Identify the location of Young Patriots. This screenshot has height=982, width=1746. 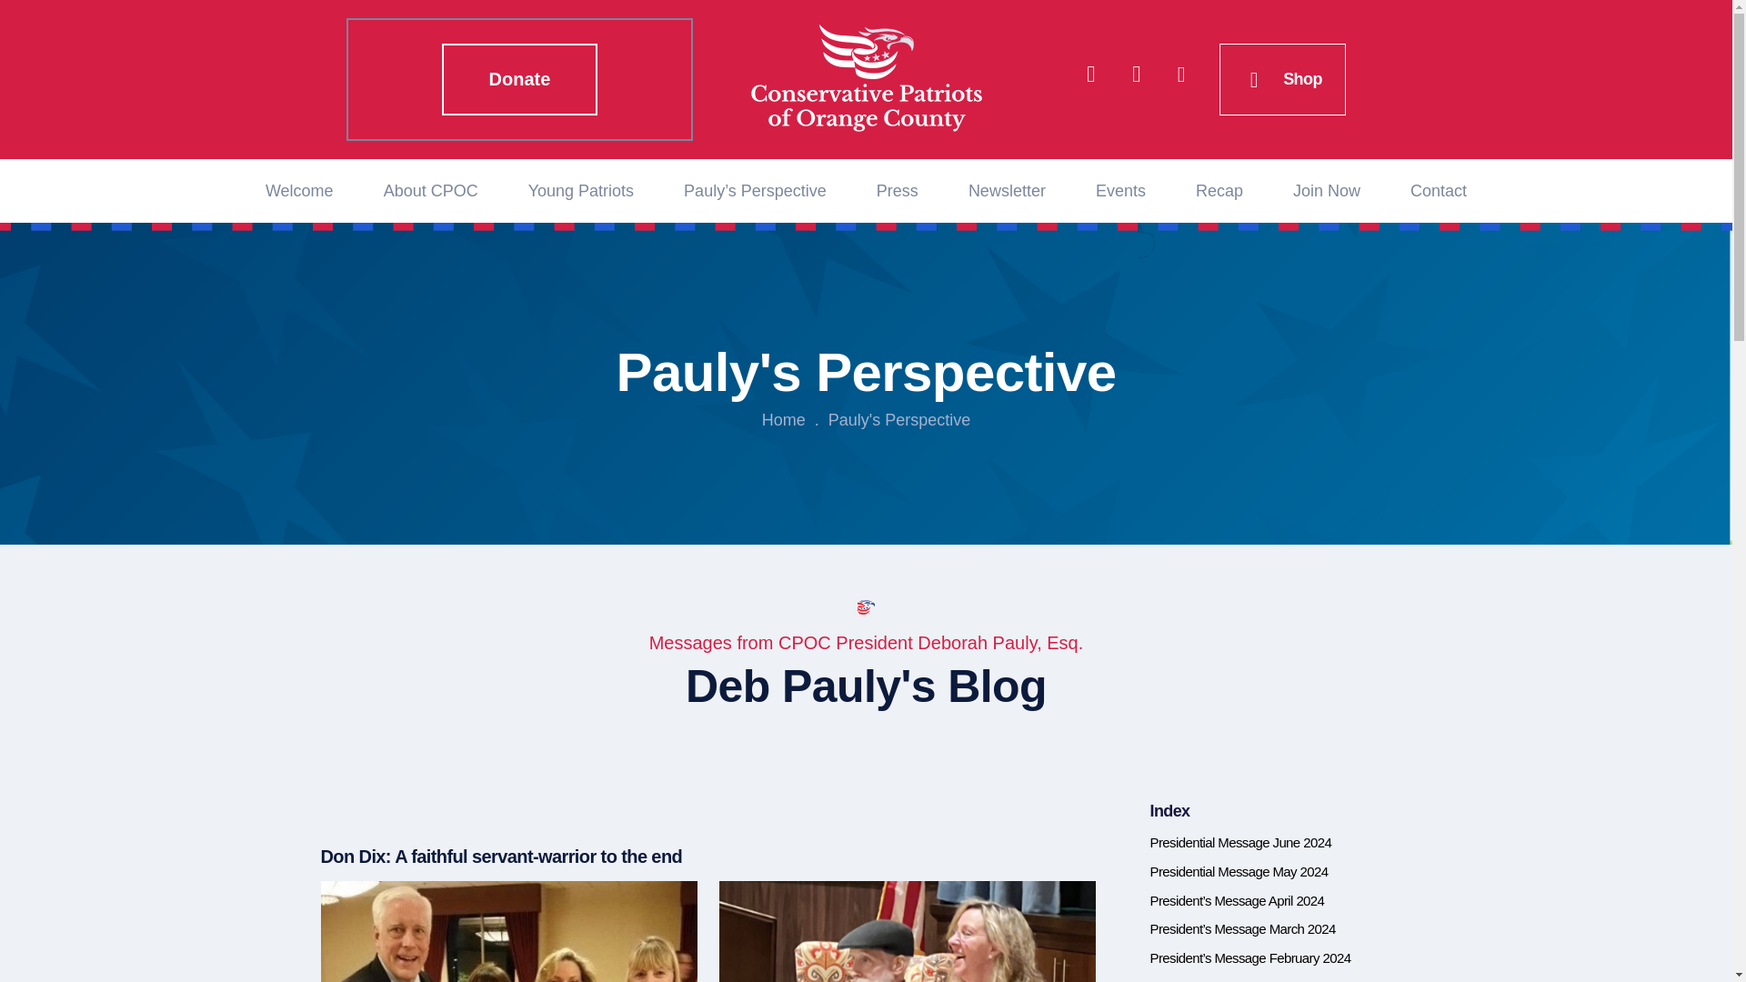
(581, 190).